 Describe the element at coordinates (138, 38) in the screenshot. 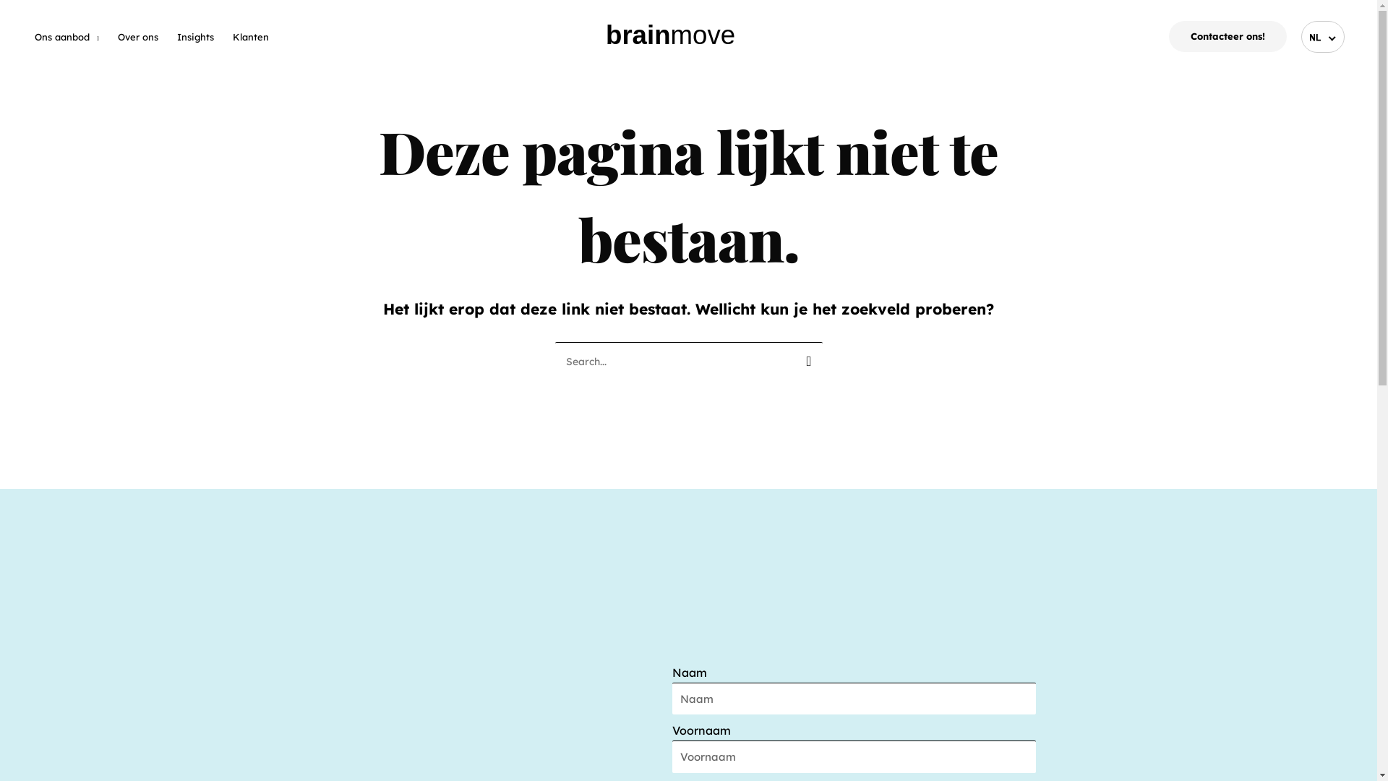

I see `Over ons` at that location.